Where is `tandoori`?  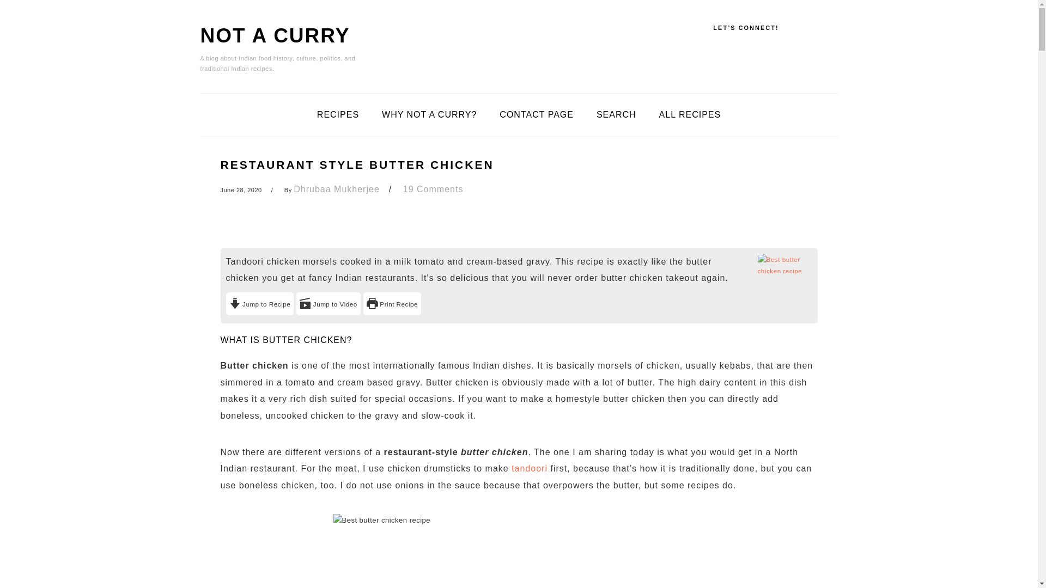 tandoori is located at coordinates (529, 468).